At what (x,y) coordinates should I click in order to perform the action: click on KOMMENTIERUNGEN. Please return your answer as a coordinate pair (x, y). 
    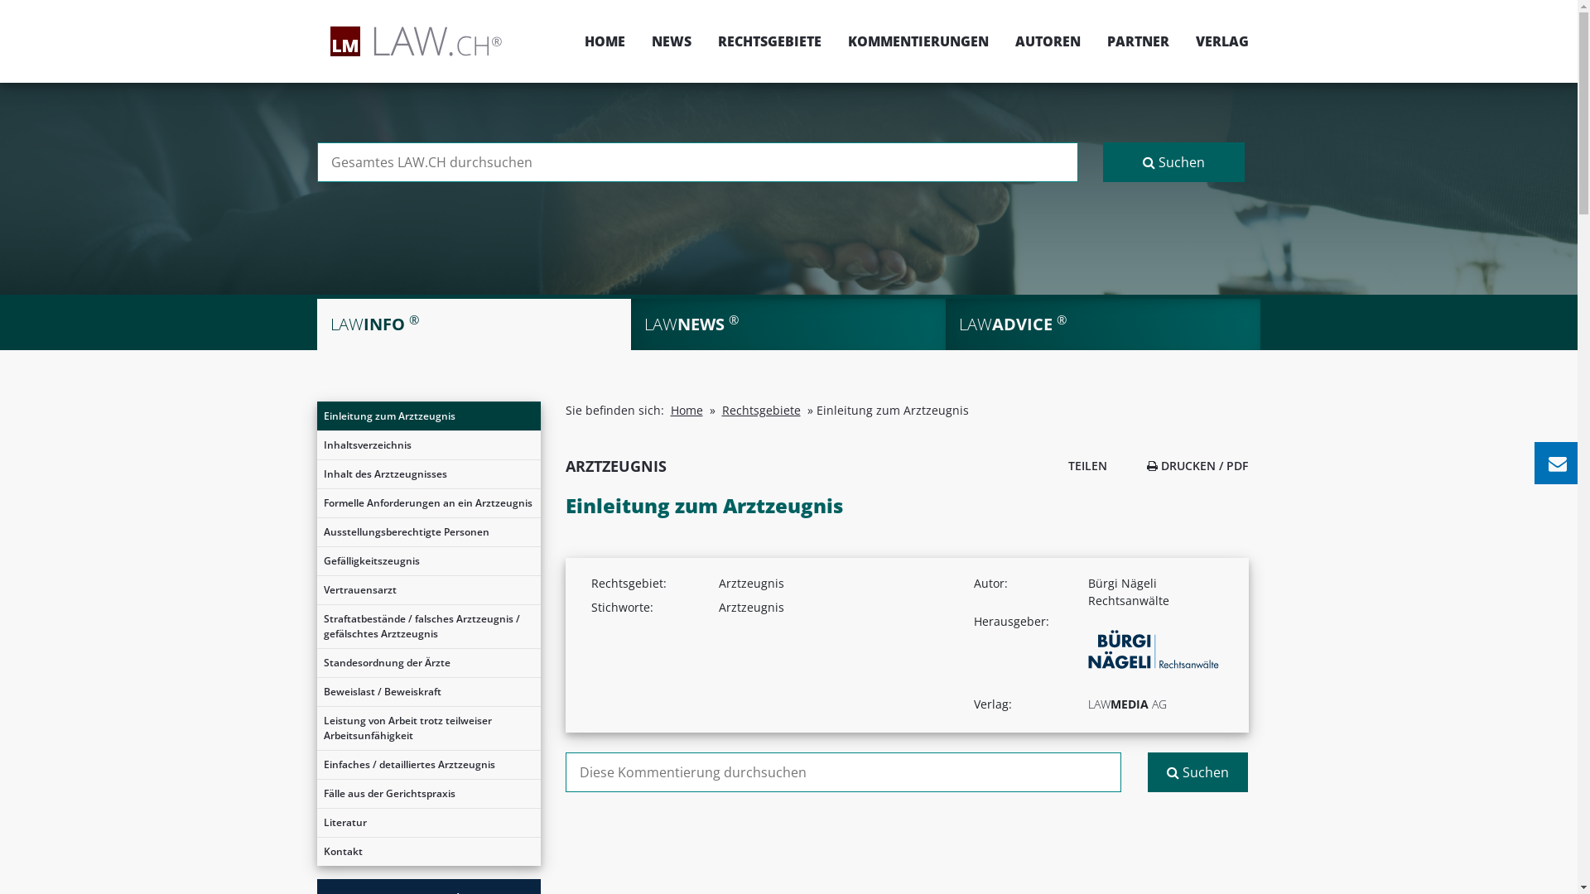
    Looking at the image, I should click on (918, 41).